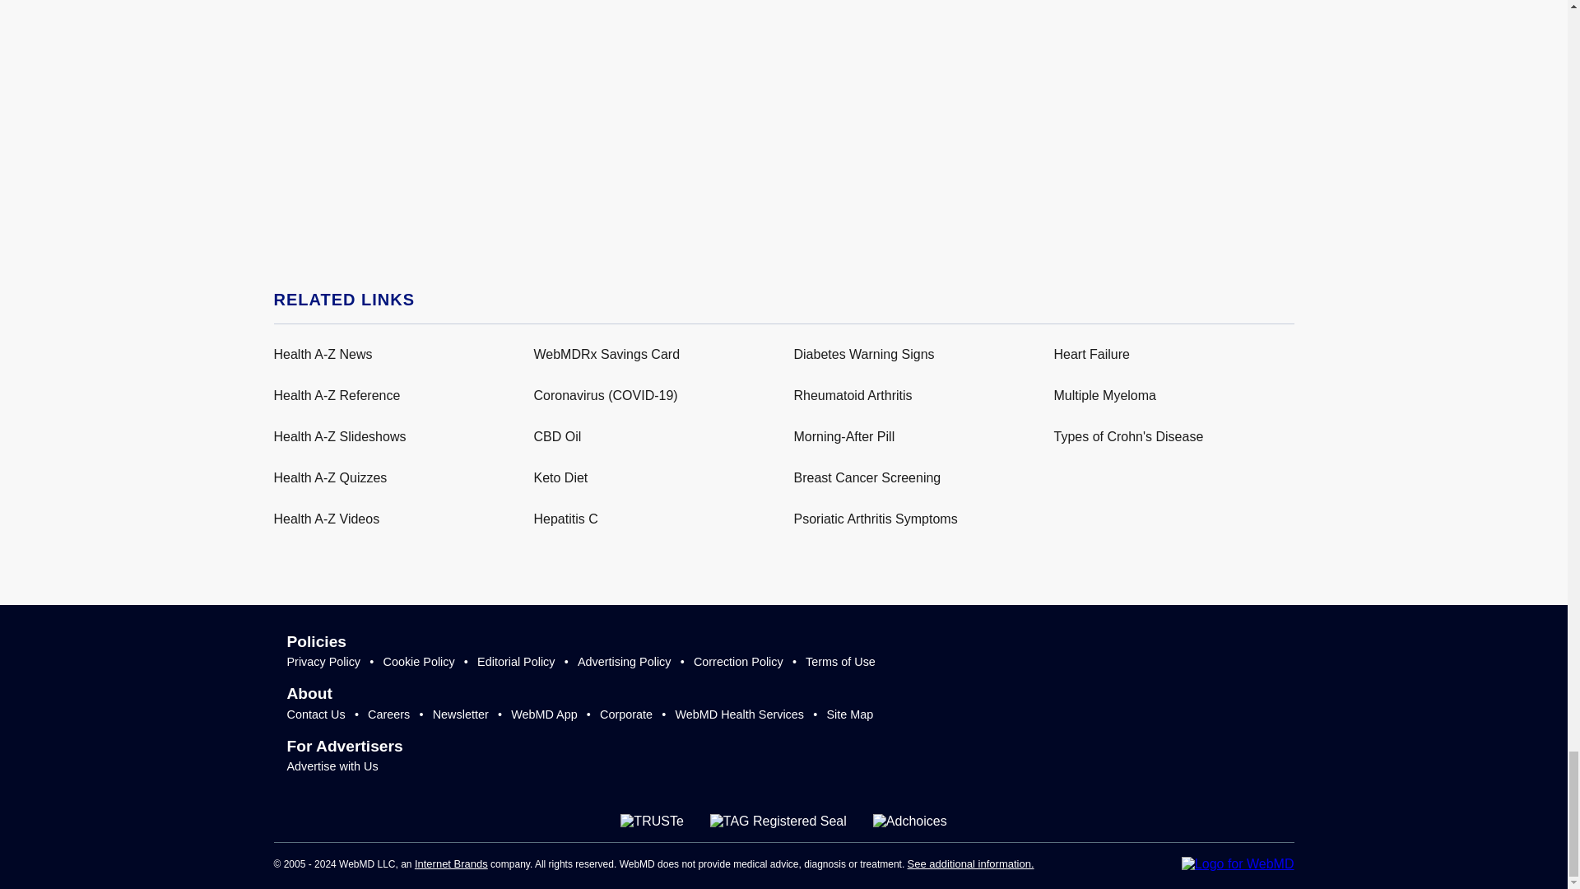 This screenshot has width=1580, height=889. What do you see at coordinates (910, 822) in the screenshot?
I see `Adchoices` at bounding box center [910, 822].